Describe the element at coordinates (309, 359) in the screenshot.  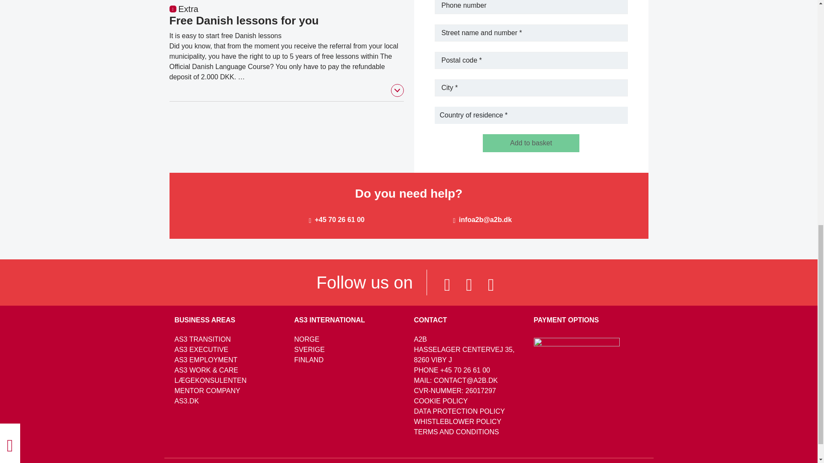
I see `FINLAND` at that location.